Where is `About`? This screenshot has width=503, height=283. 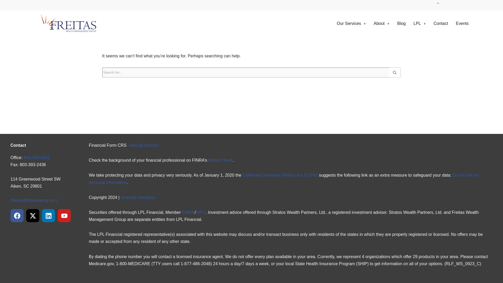 About is located at coordinates (381, 23).